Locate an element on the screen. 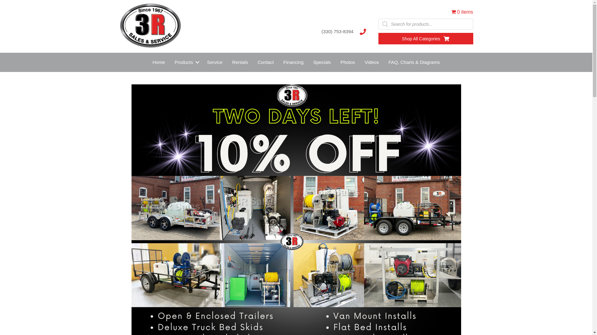  Rentals is located at coordinates (240, 62).